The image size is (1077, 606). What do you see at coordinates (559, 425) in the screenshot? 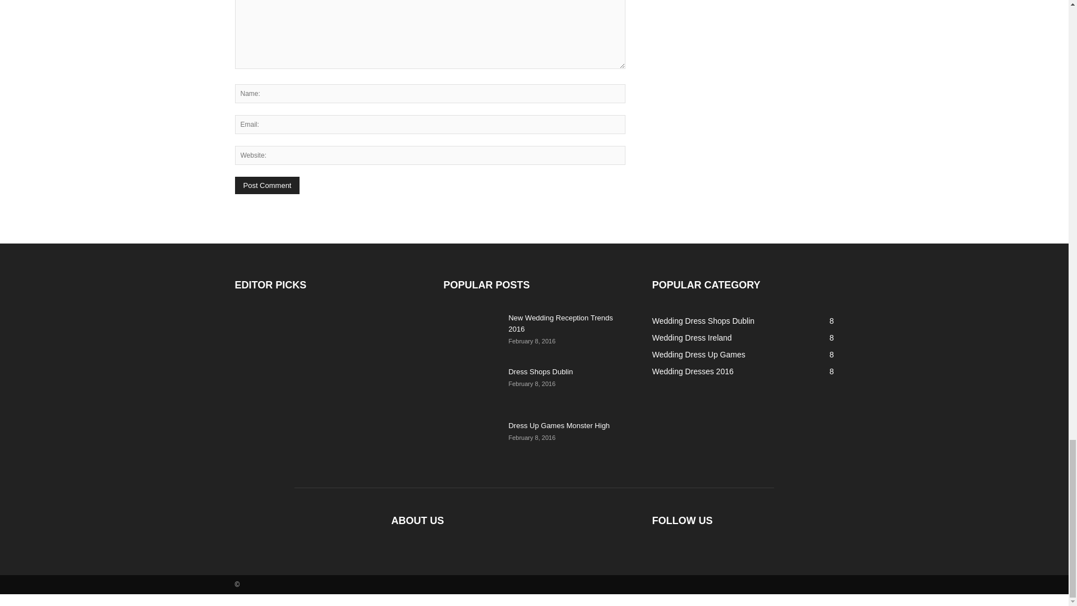
I see `Dress Up Games Monster High` at bounding box center [559, 425].